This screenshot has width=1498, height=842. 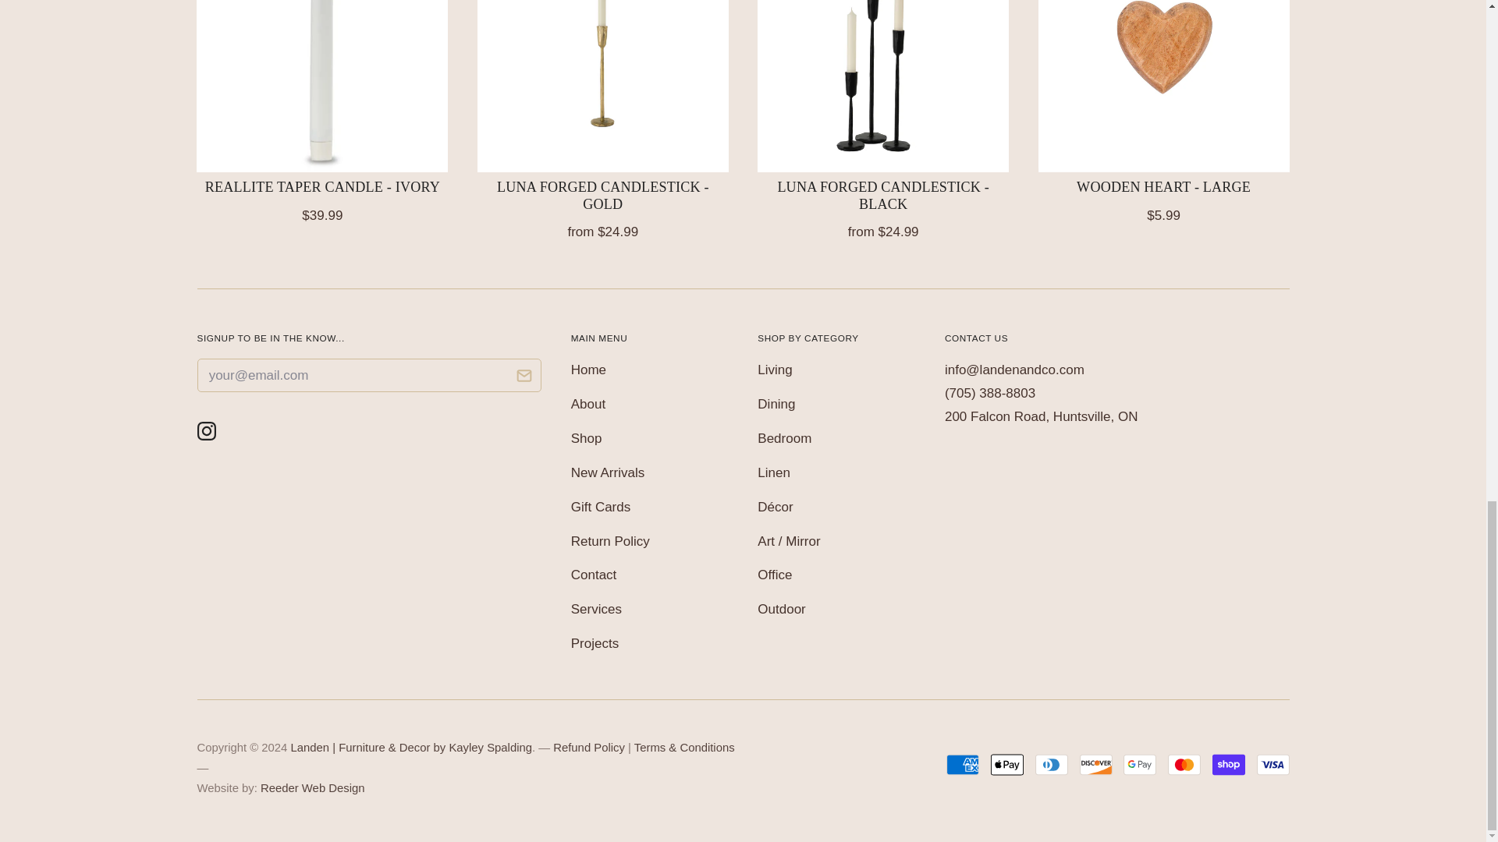 I want to click on Discover, so click(x=1096, y=765).